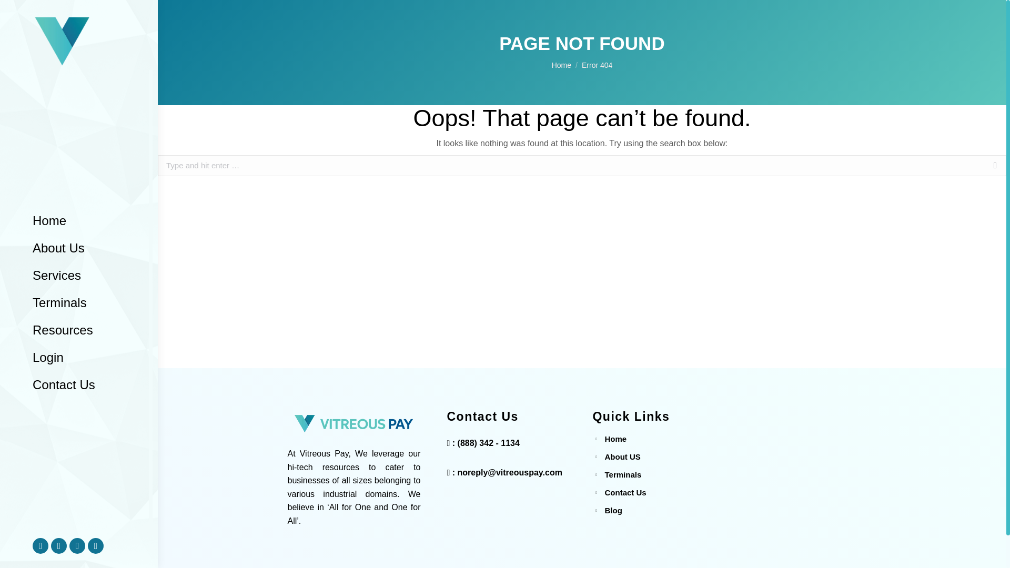 The width and height of the screenshot is (1010, 568). What do you see at coordinates (40, 546) in the screenshot?
I see `Facebook page opens in new window` at bounding box center [40, 546].